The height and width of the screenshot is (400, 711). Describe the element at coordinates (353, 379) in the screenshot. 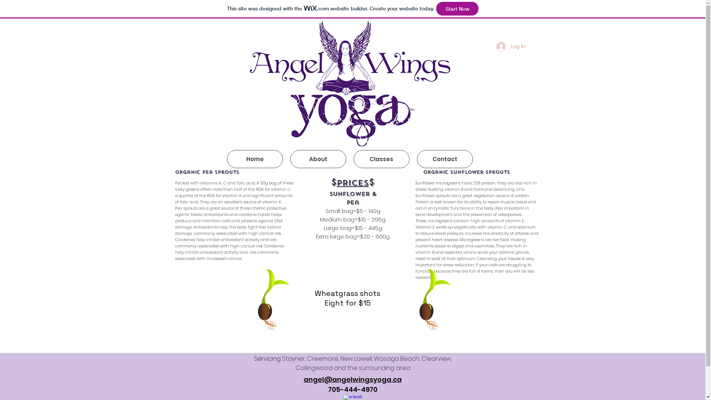

I see `angel@angelwingsyoga.ca` at that location.